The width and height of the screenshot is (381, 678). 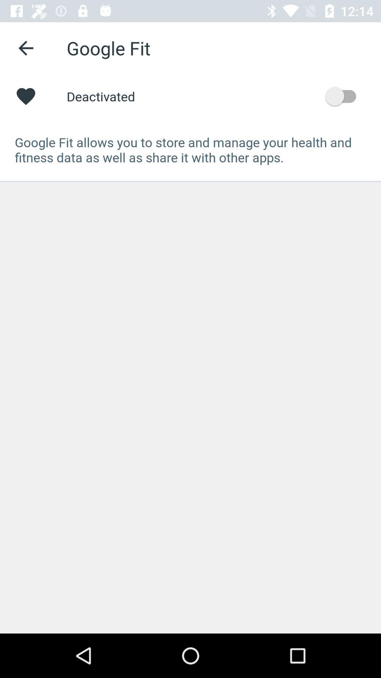 I want to click on turn off the icon above the google fit allows, so click(x=344, y=96).